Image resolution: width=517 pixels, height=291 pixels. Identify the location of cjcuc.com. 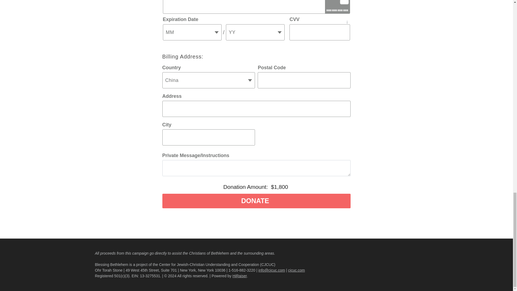
(296, 270).